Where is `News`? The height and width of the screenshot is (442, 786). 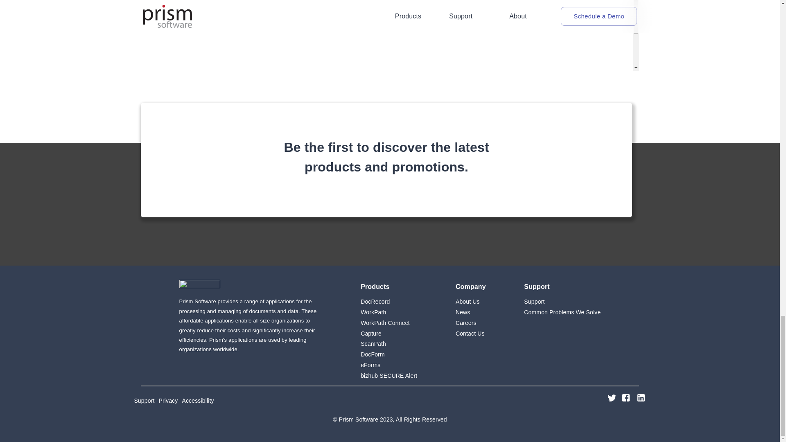 News is located at coordinates (471, 312).